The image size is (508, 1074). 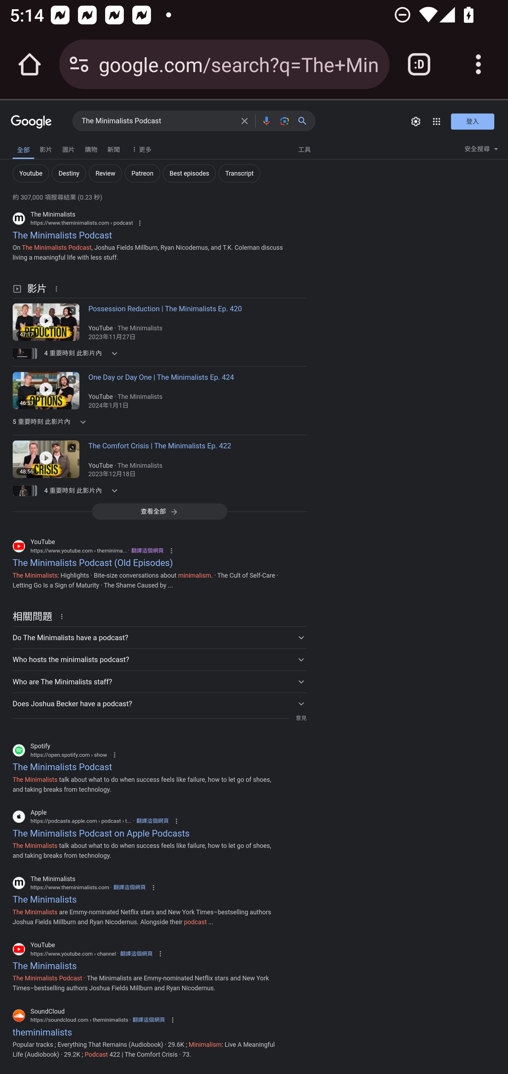 I want to click on 4 重要時刻  此影片內, so click(x=85, y=353).